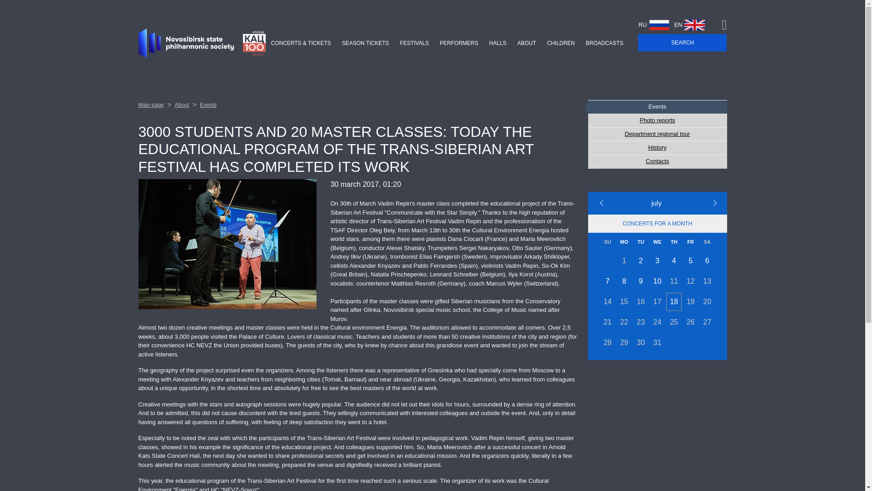 Image resolution: width=872 pixels, height=491 pixels. I want to click on Photo reports, so click(657, 120).